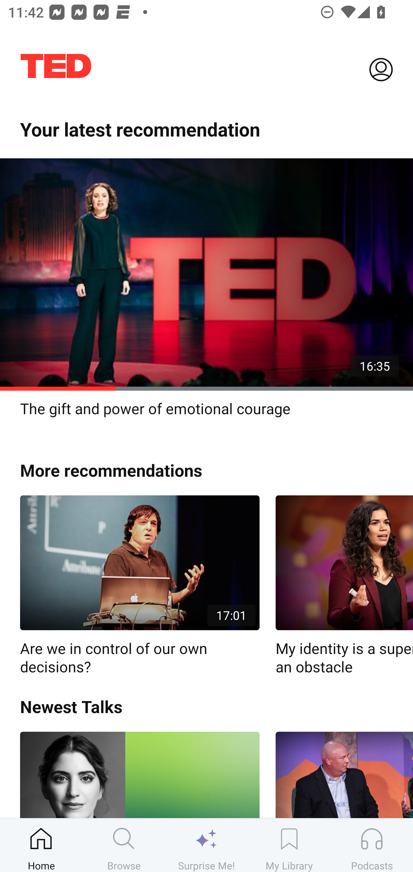 The image size is (413, 872). I want to click on My identity is a superpower -- not an obstacle, so click(344, 586).